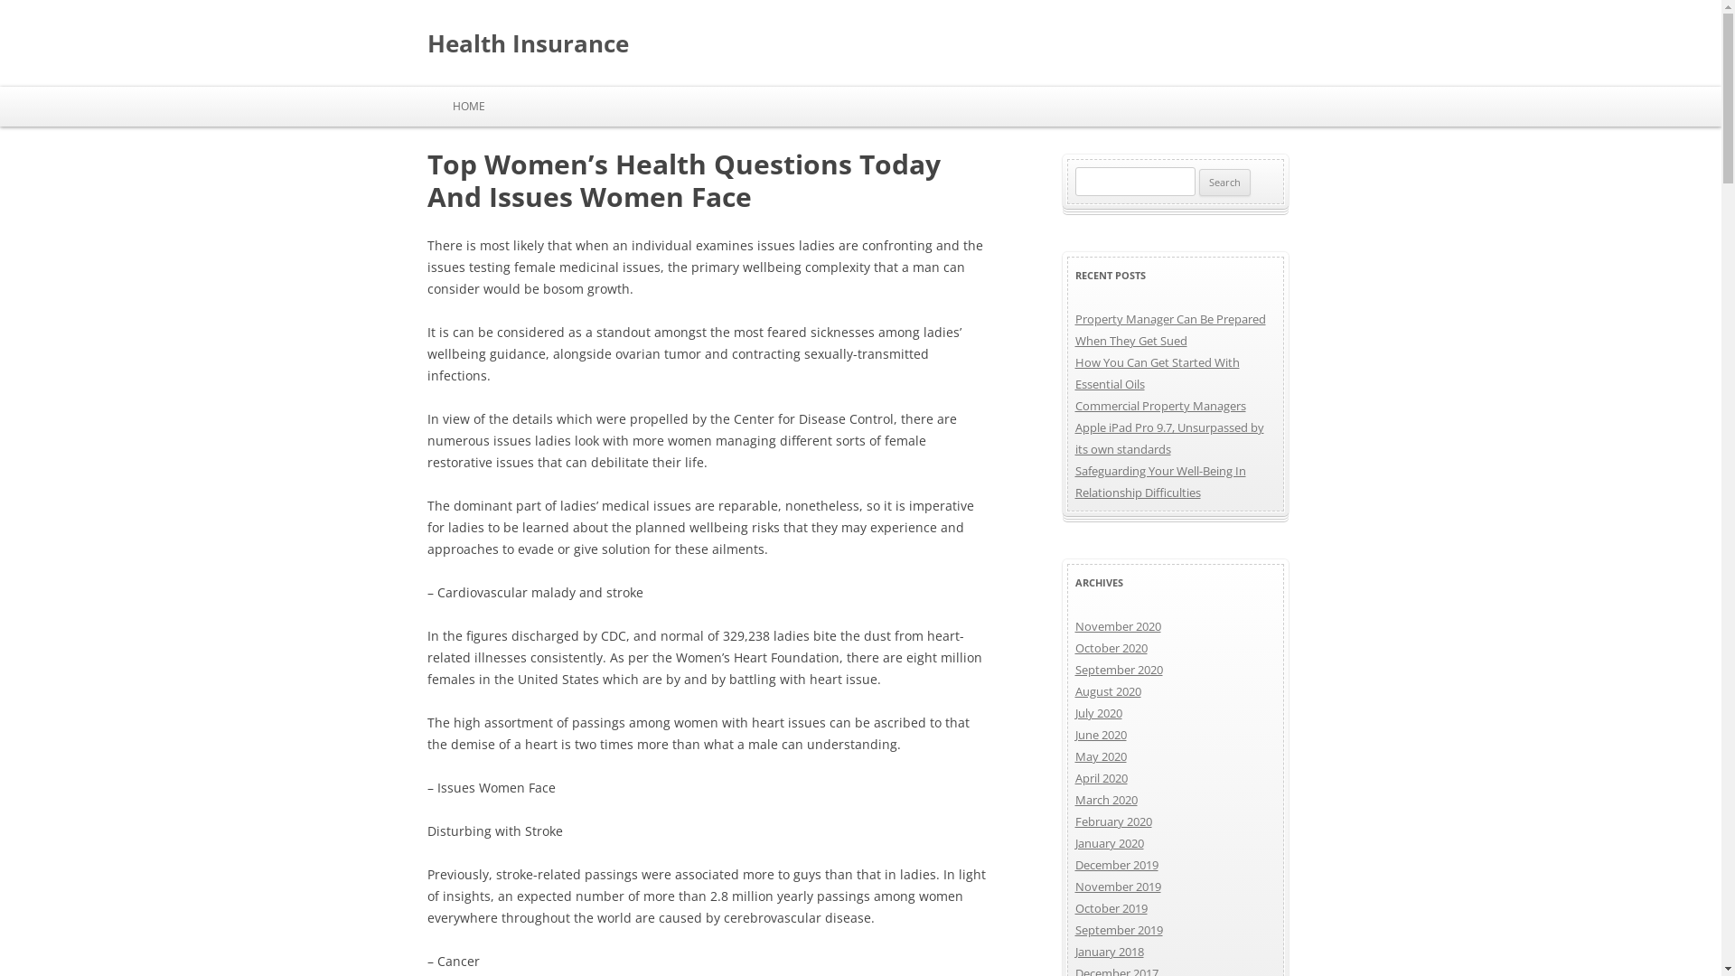 The height and width of the screenshot is (976, 1735). I want to click on Health Insurance, so click(528, 43).